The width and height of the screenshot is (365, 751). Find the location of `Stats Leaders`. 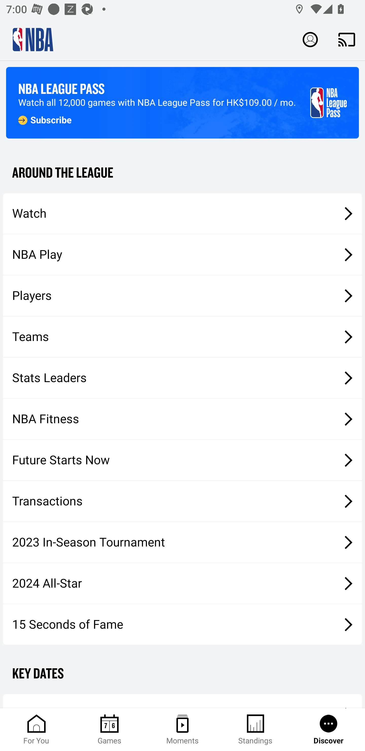

Stats Leaders is located at coordinates (182, 378).